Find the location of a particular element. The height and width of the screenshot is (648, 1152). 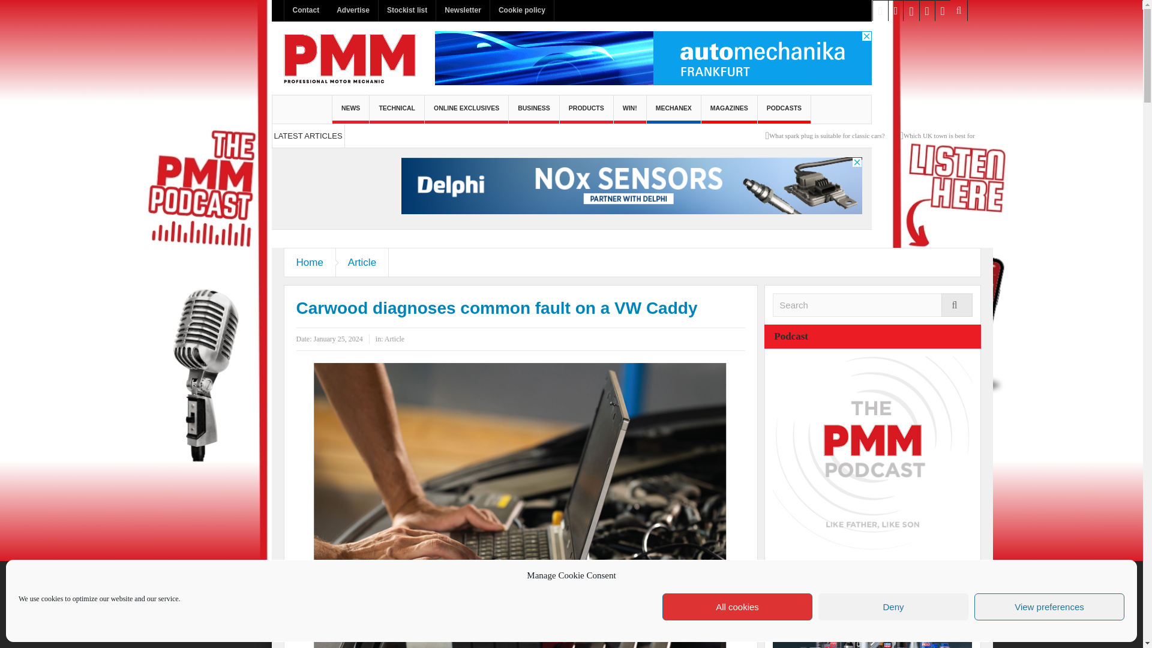

MECHANEX is located at coordinates (673, 109).